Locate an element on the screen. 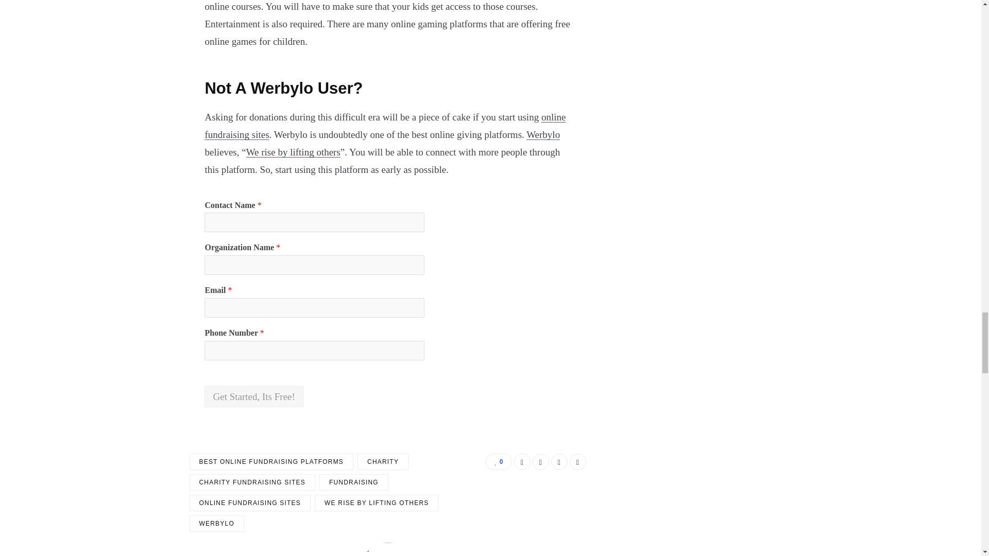 The height and width of the screenshot is (556, 989). Werbylo is located at coordinates (543, 134).